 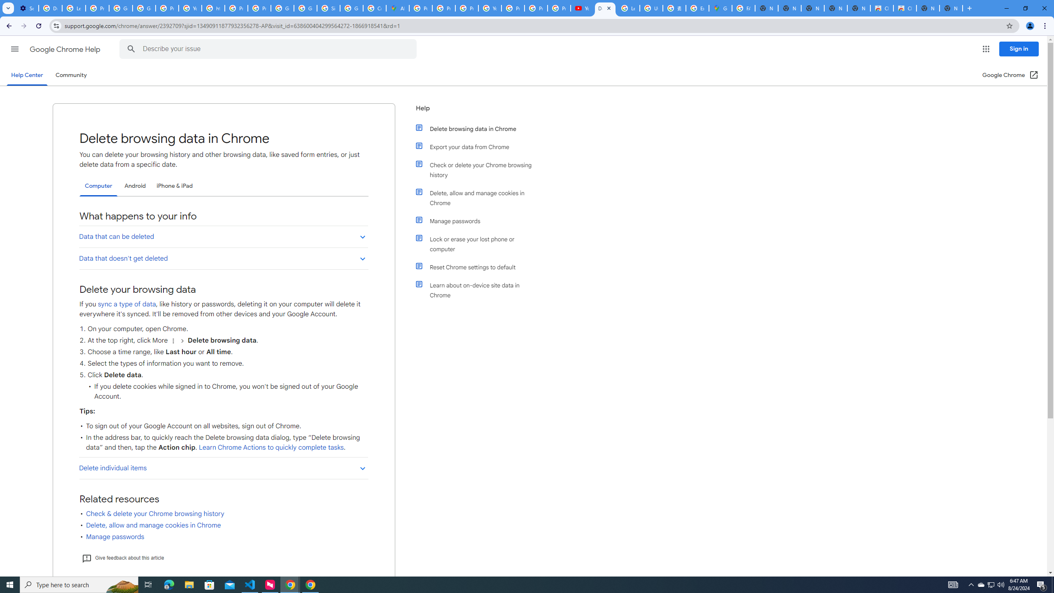 What do you see at coordinates (175, 186) in the screenshot?
I see `iPhone & iPad` at bounding box center [175, 186].